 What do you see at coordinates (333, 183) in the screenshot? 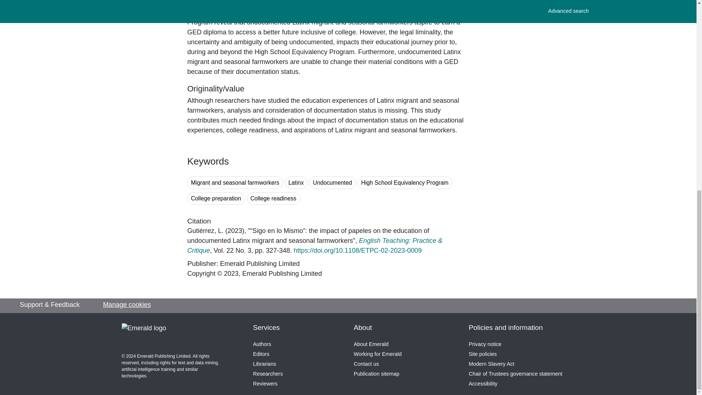
I see `Search for keyword Undocumented` at bounding box center [333, 183].